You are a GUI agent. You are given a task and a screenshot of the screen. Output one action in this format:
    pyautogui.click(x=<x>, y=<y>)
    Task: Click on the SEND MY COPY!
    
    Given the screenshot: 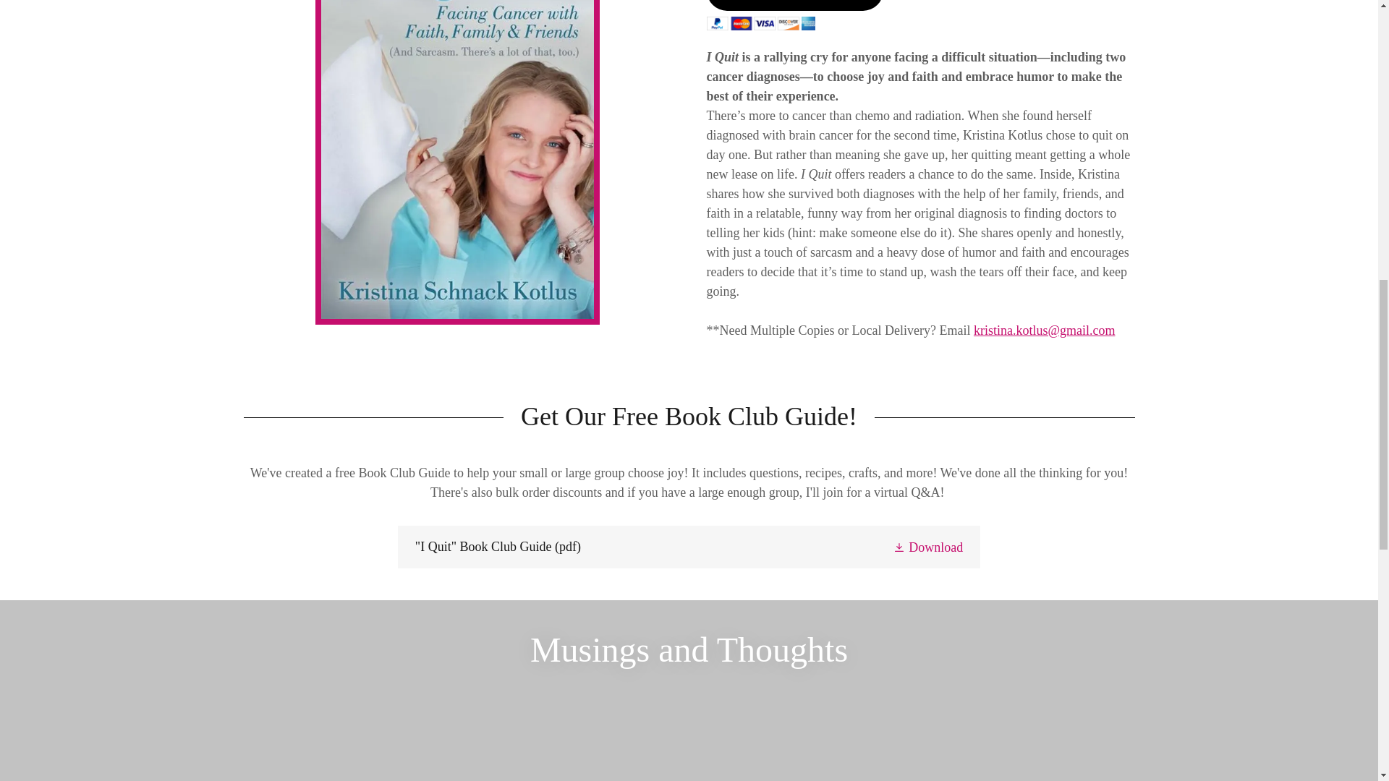 What is the action you would take?
    pyautogui.click(x=794, y=6)
    